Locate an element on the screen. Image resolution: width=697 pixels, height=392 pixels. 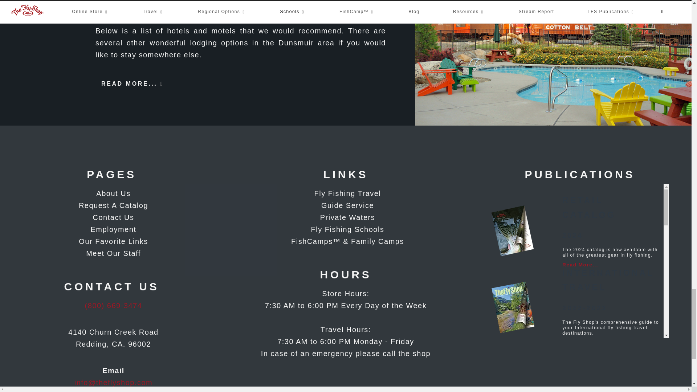
TFS page is located at coordinates (111, 217).